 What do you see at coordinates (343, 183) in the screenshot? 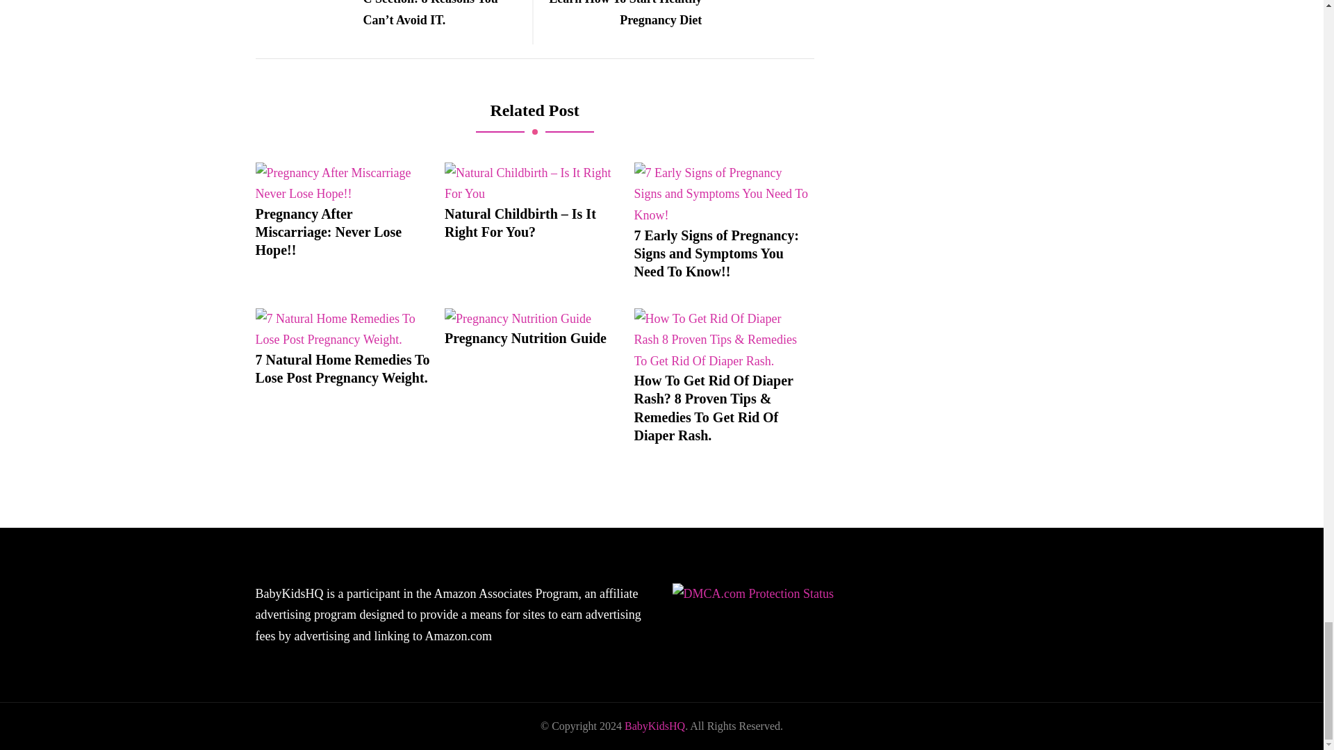
I see `Pregnancy After Miscarriage: Never Lose Hope!! 4` at bounding box center [343, 183].